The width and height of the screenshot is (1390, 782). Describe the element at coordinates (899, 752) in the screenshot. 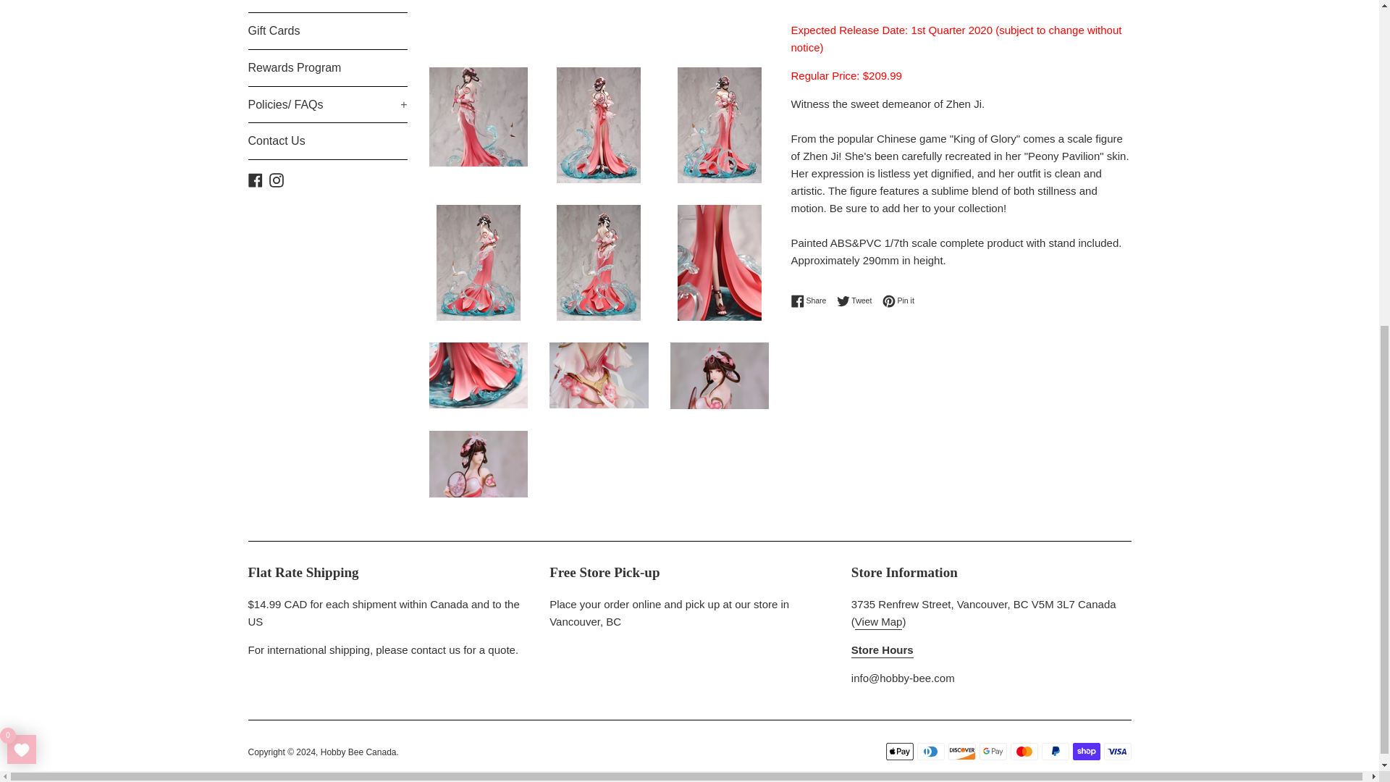

I see `Apple Pay` at that location.